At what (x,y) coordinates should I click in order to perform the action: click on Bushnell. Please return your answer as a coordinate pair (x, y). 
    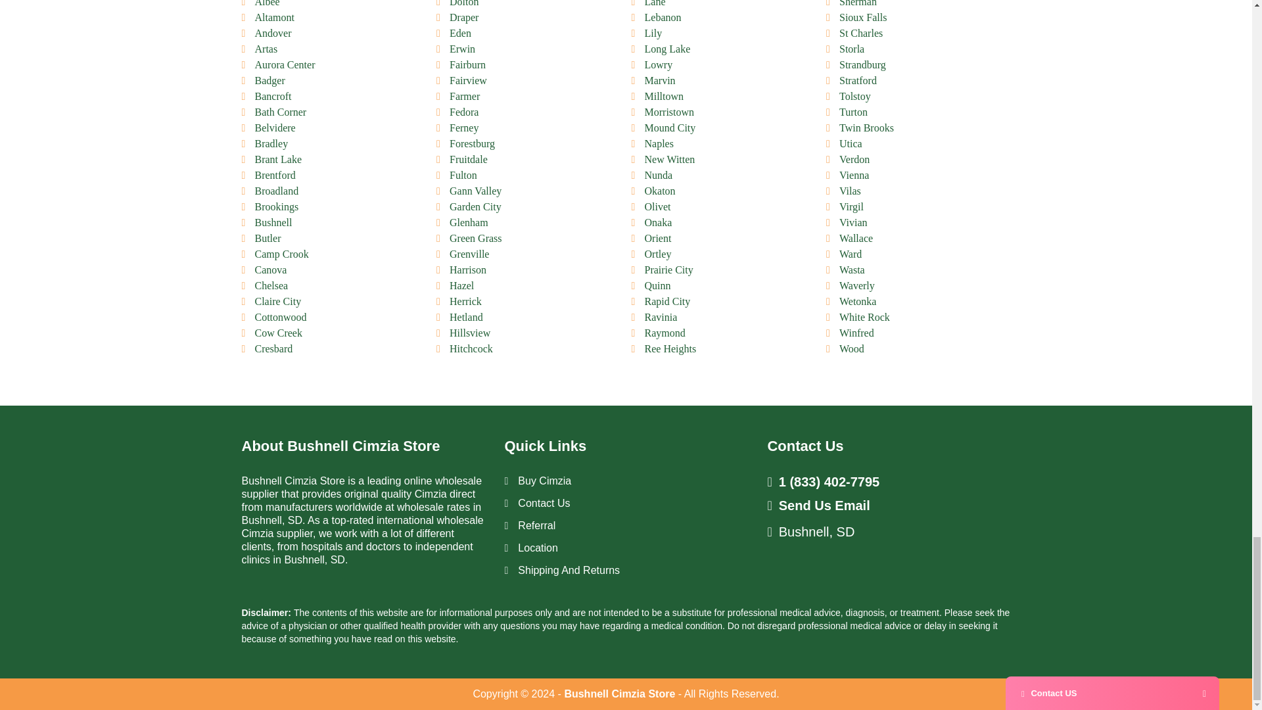
    Looking at the image, I should click on (273, 222).